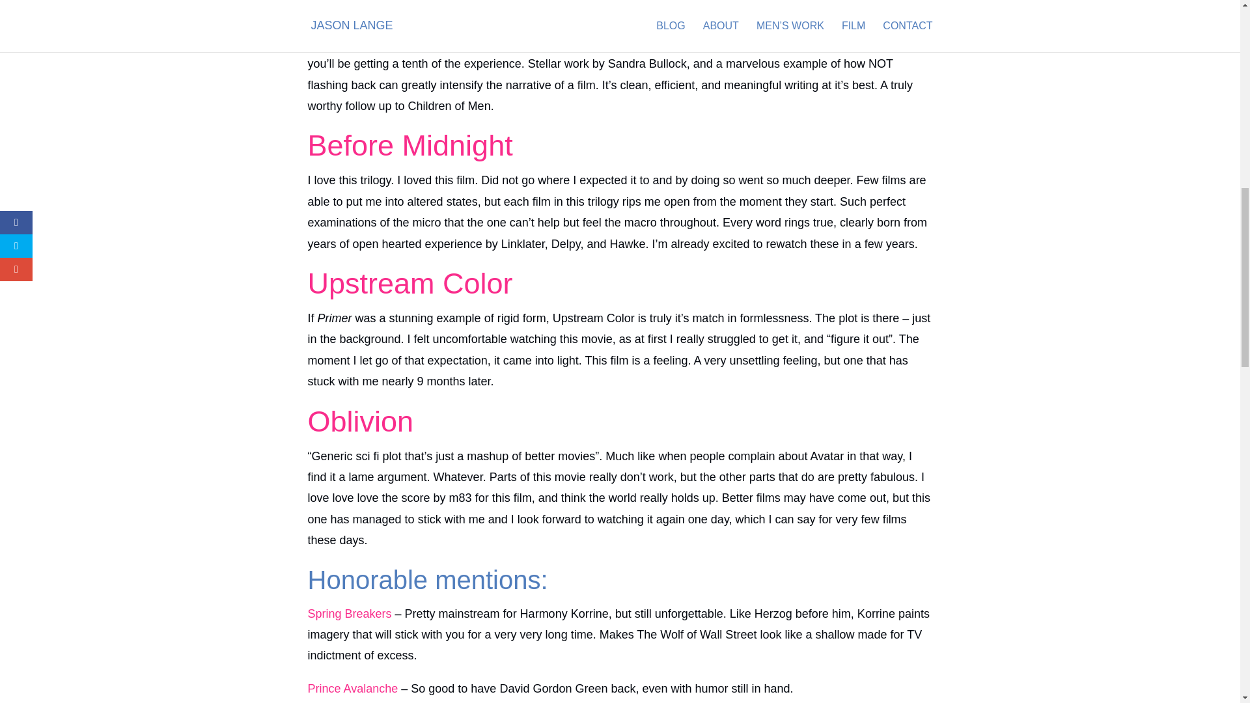 This screenshot has width=1250, height=703. I want to click on Oblivion, so click(361, 421).